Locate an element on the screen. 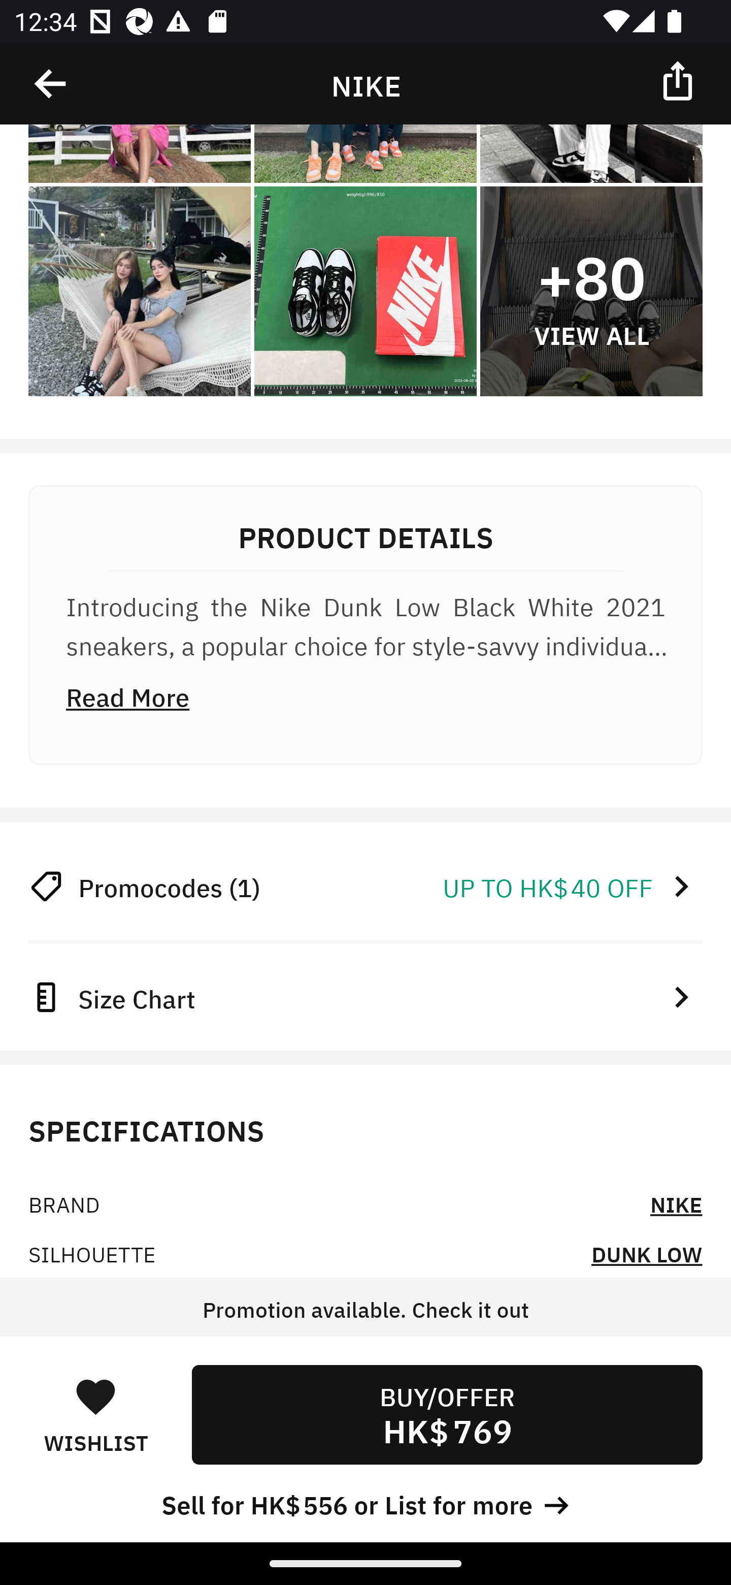  Promocodes (1) UP TO HK$ 40 OFF  is located at coordinates (365, 886).